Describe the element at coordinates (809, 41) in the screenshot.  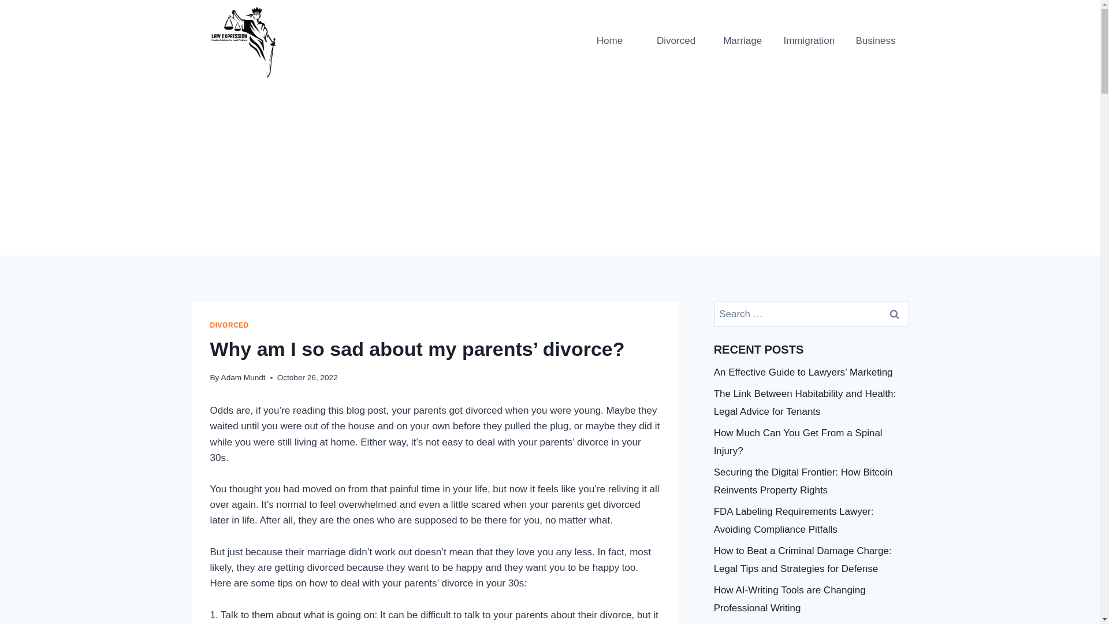
I see `Immigration` at that location.